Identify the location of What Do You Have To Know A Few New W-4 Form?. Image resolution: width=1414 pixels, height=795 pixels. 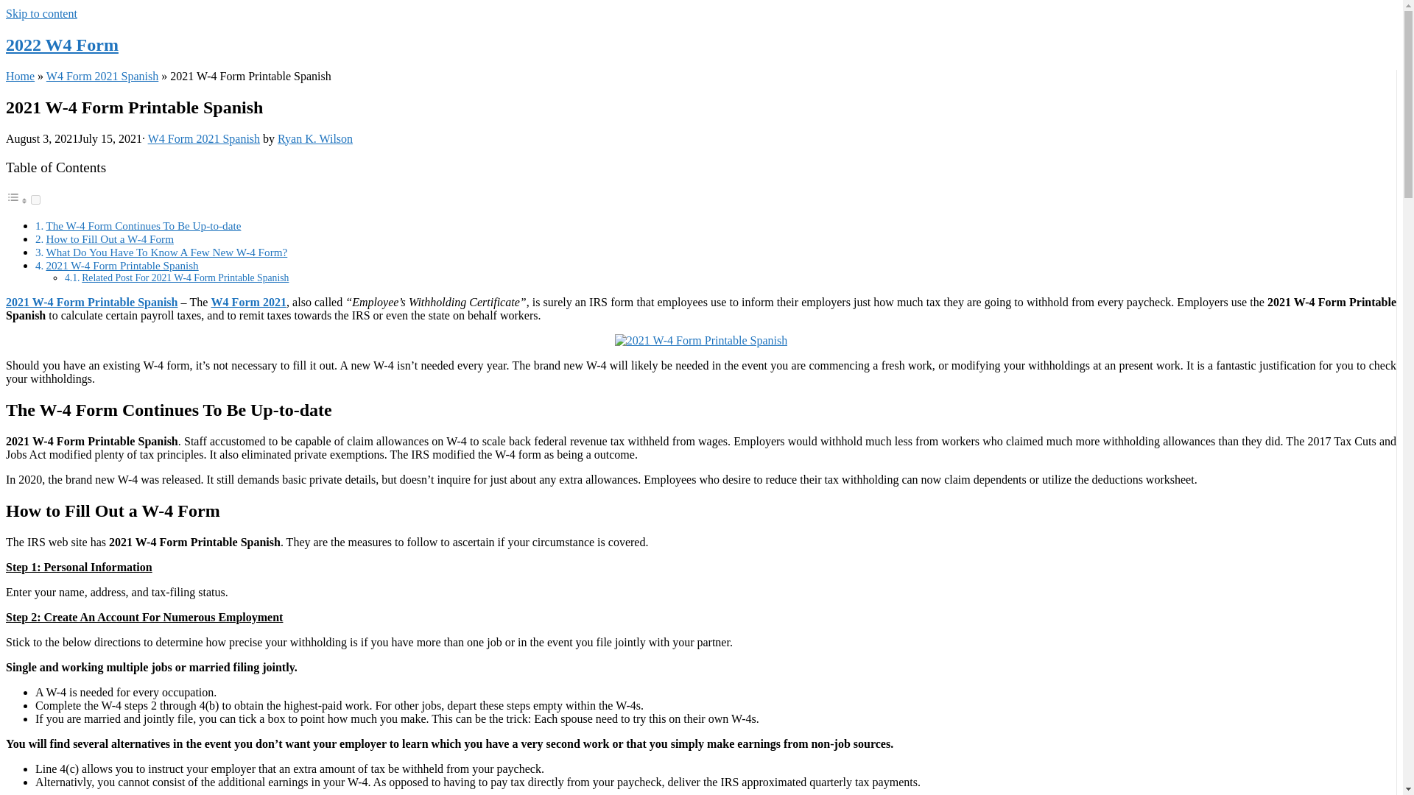
(166, 252).